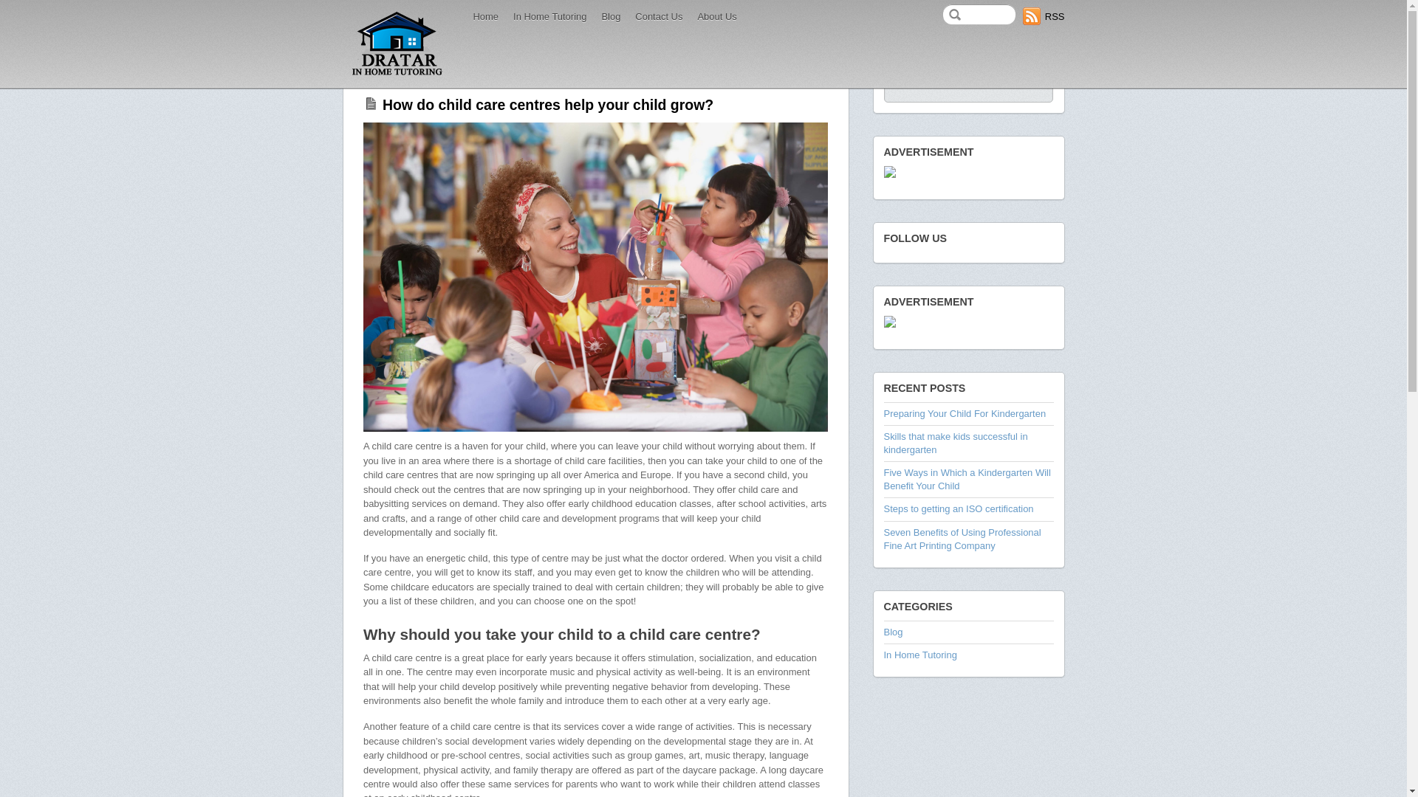 The image size is (1418, 797). I want to click on Steps to getting an ISO certification, so click(959, 509).